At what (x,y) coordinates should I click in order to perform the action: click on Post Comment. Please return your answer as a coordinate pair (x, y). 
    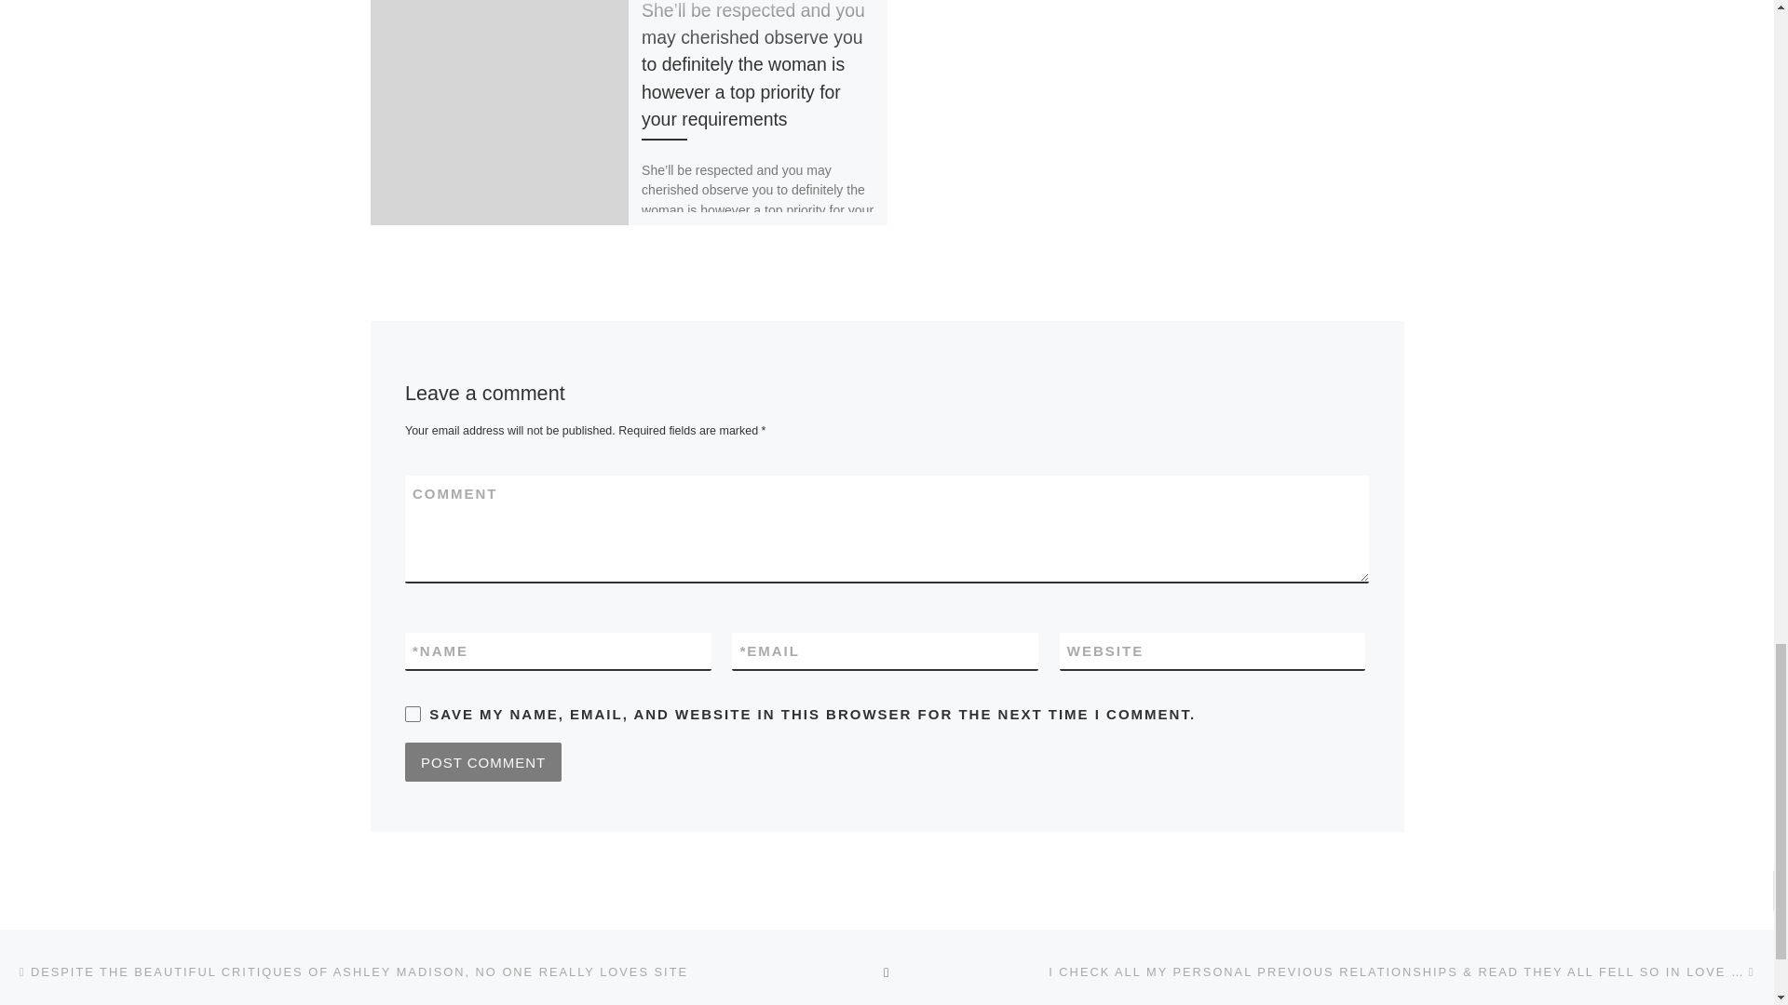
    Looking at the image, I should click on (482, 762).